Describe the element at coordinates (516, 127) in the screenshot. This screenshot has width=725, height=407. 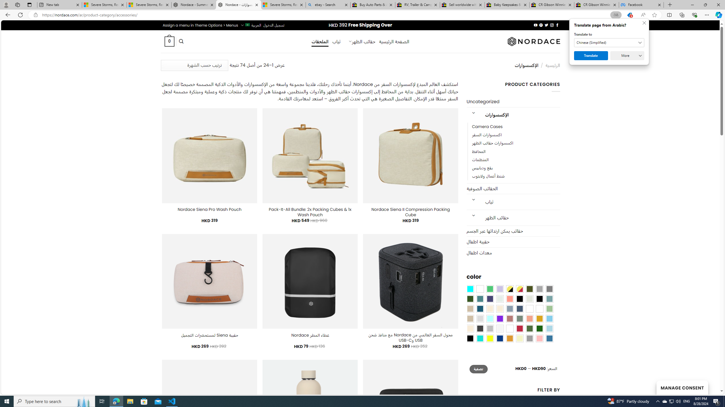
I see `Camera Cases` at that location.